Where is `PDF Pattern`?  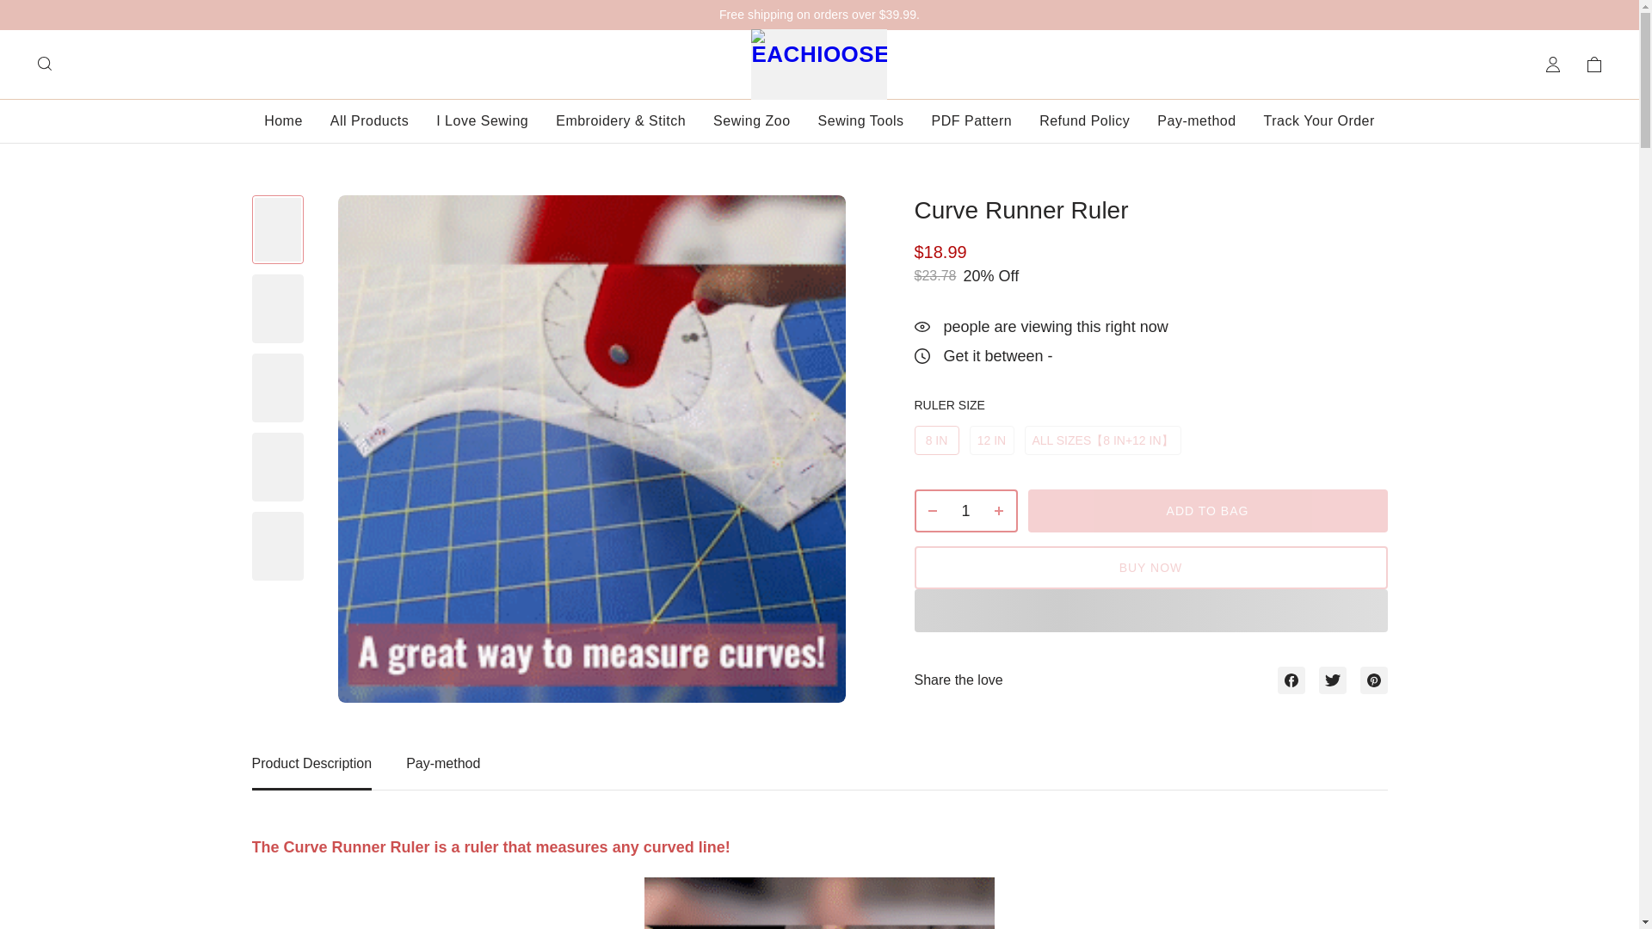 PDF Pattern is located at coordinates (971, 120).